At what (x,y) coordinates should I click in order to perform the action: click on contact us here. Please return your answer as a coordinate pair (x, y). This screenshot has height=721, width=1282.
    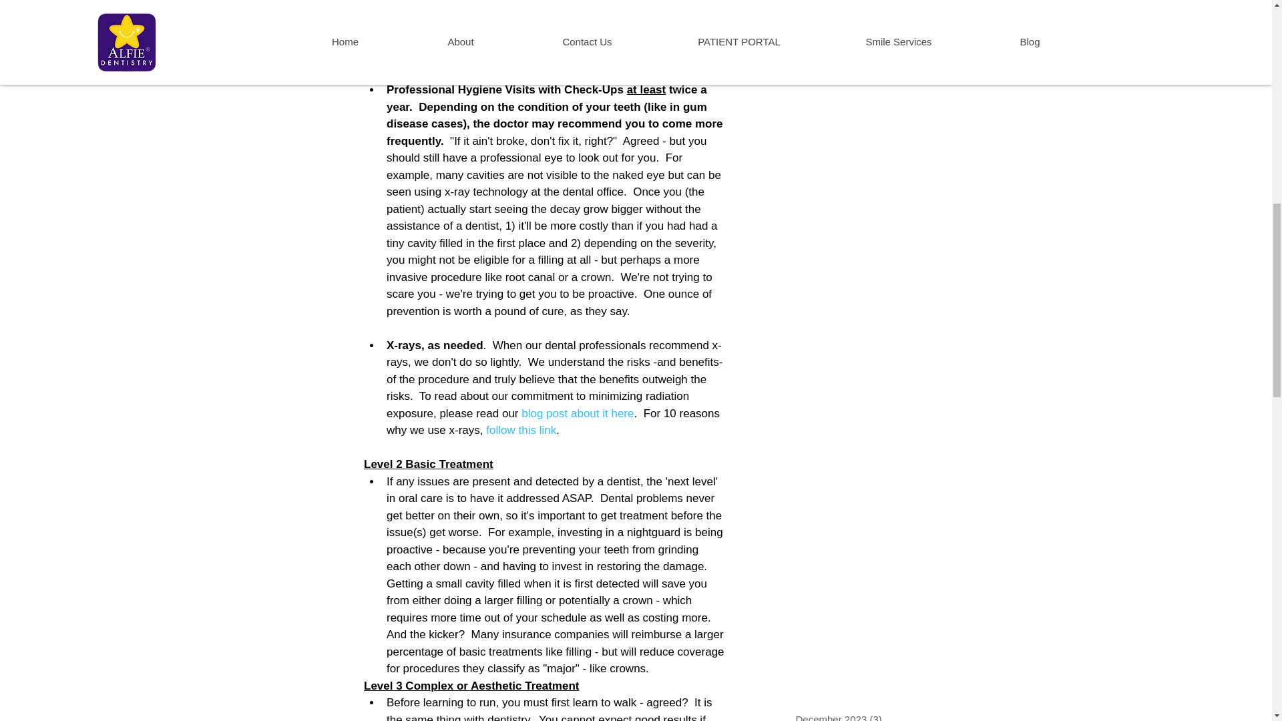
    Looking at the image, I should click on (550, 47).